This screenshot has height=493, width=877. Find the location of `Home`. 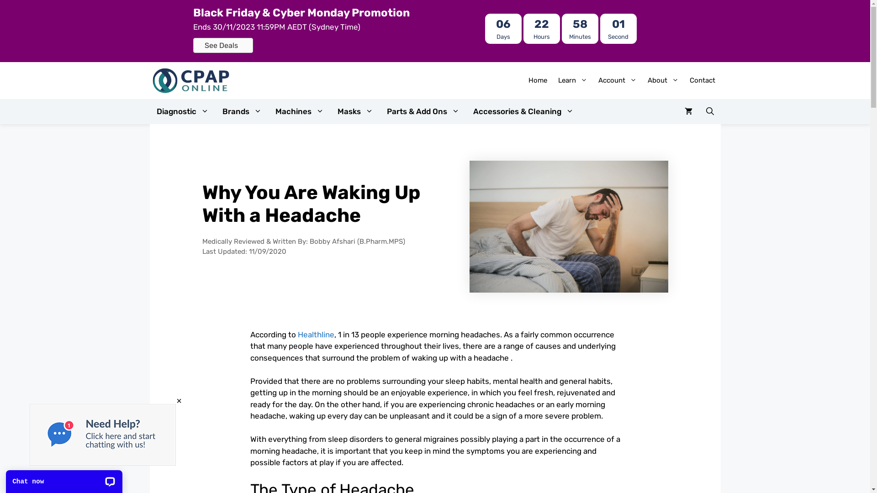

Home is located at coordinates (537, 80).